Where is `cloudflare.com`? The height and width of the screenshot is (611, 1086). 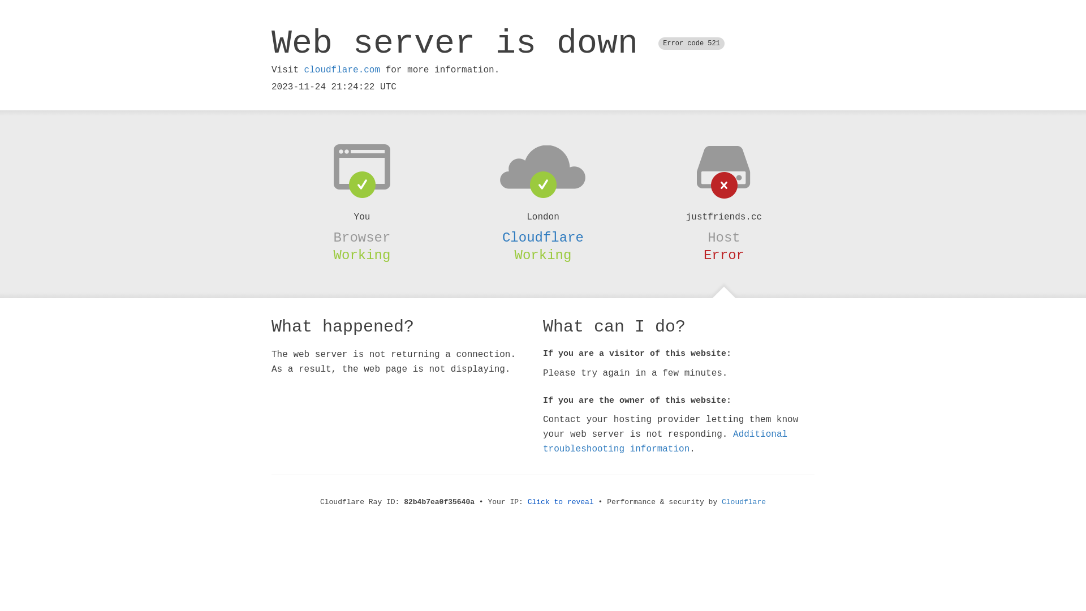 cloudflare.com is located at coordinates (342, 70).